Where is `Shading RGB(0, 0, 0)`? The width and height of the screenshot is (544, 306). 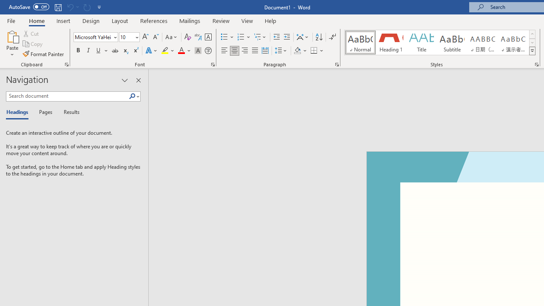
Shading RGB(0, 0, 0) is located at coordinates (297, 51).